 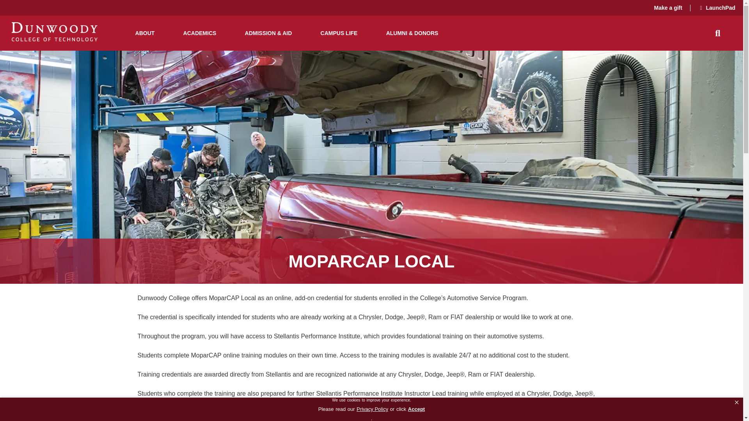 I want to click on ACADEMICS, so click(x=200, y=33).